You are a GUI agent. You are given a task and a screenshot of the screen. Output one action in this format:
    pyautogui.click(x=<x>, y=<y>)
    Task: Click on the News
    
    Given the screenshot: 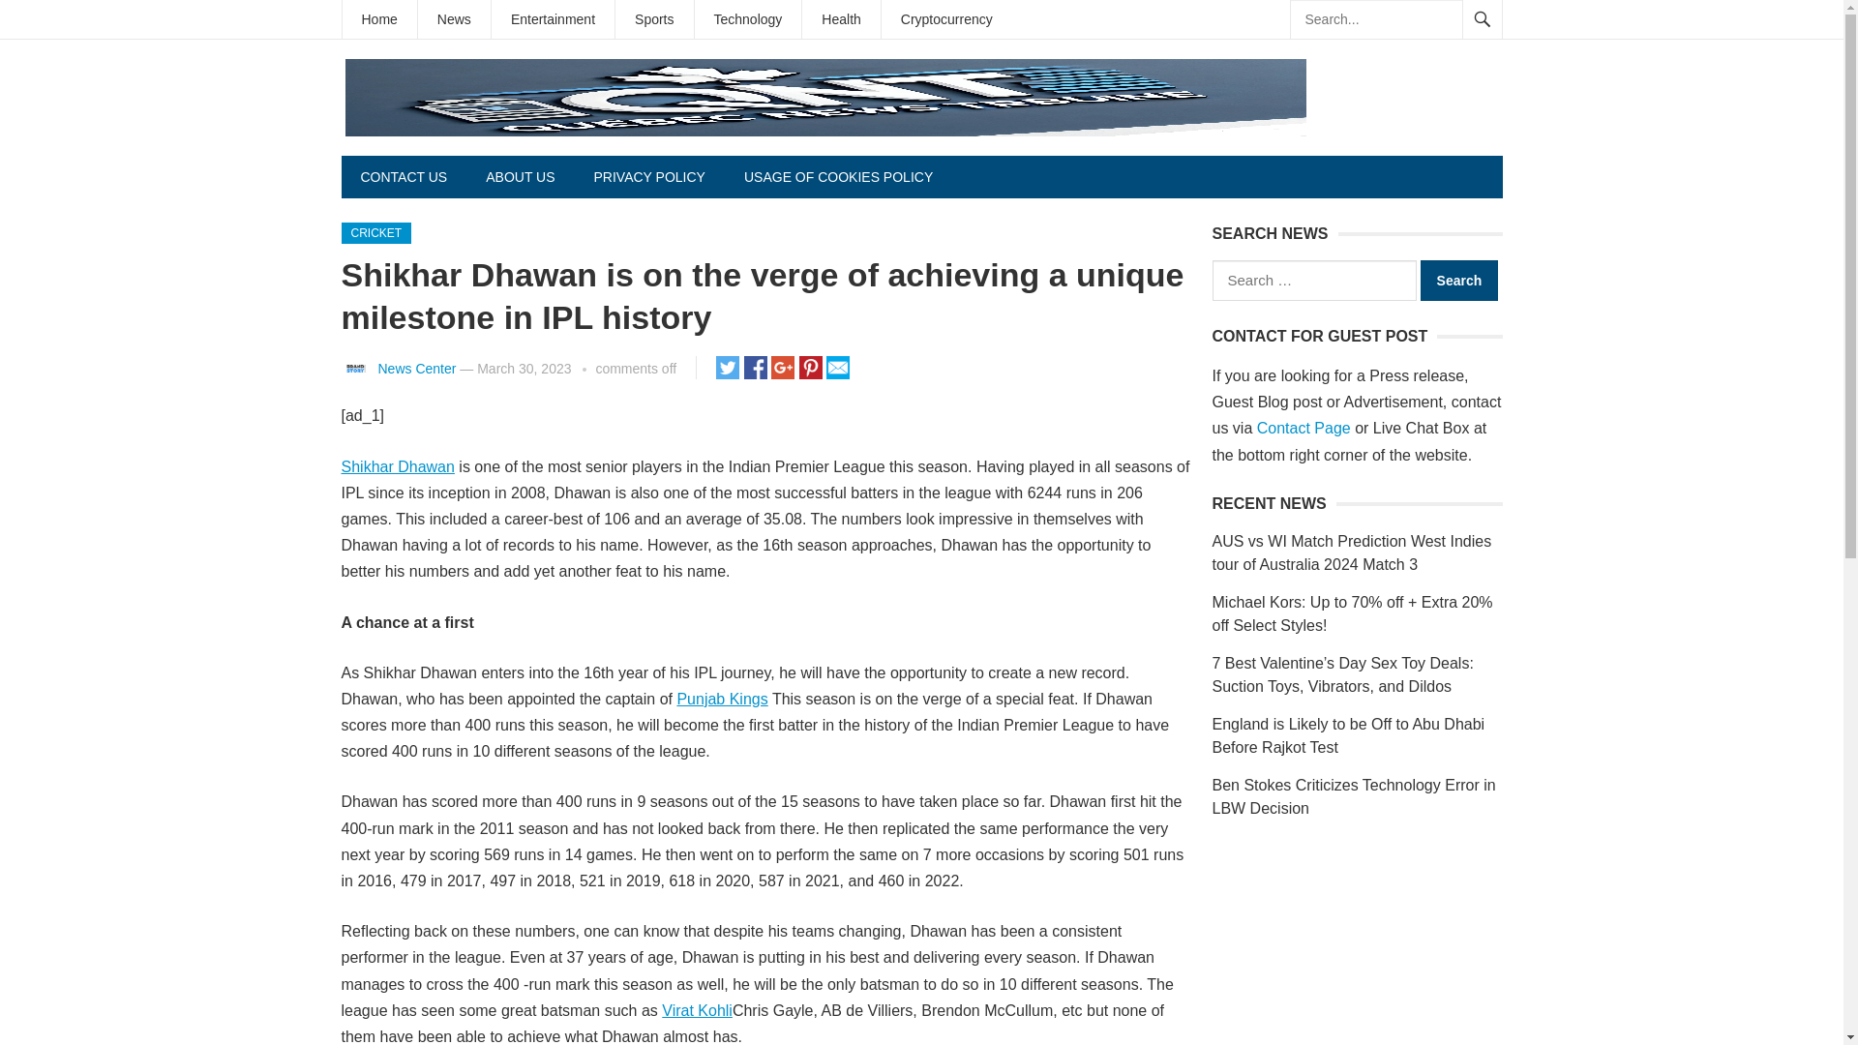 What is the action you would take?
    pyautogui.click(x=454, y=19)
    